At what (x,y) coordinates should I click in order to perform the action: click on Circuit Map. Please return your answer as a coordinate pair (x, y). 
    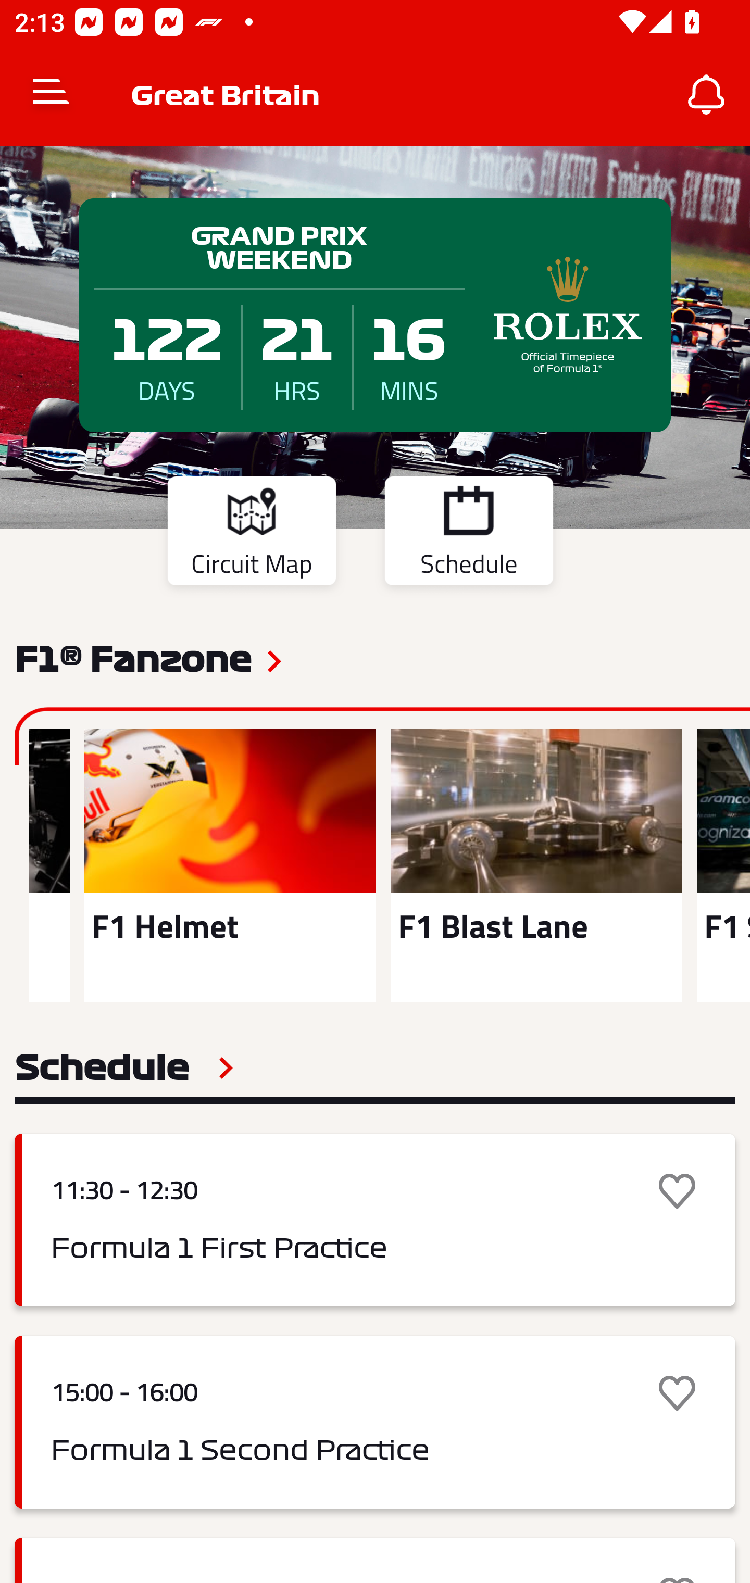
    Looking at the image, I should click on (251, 534).